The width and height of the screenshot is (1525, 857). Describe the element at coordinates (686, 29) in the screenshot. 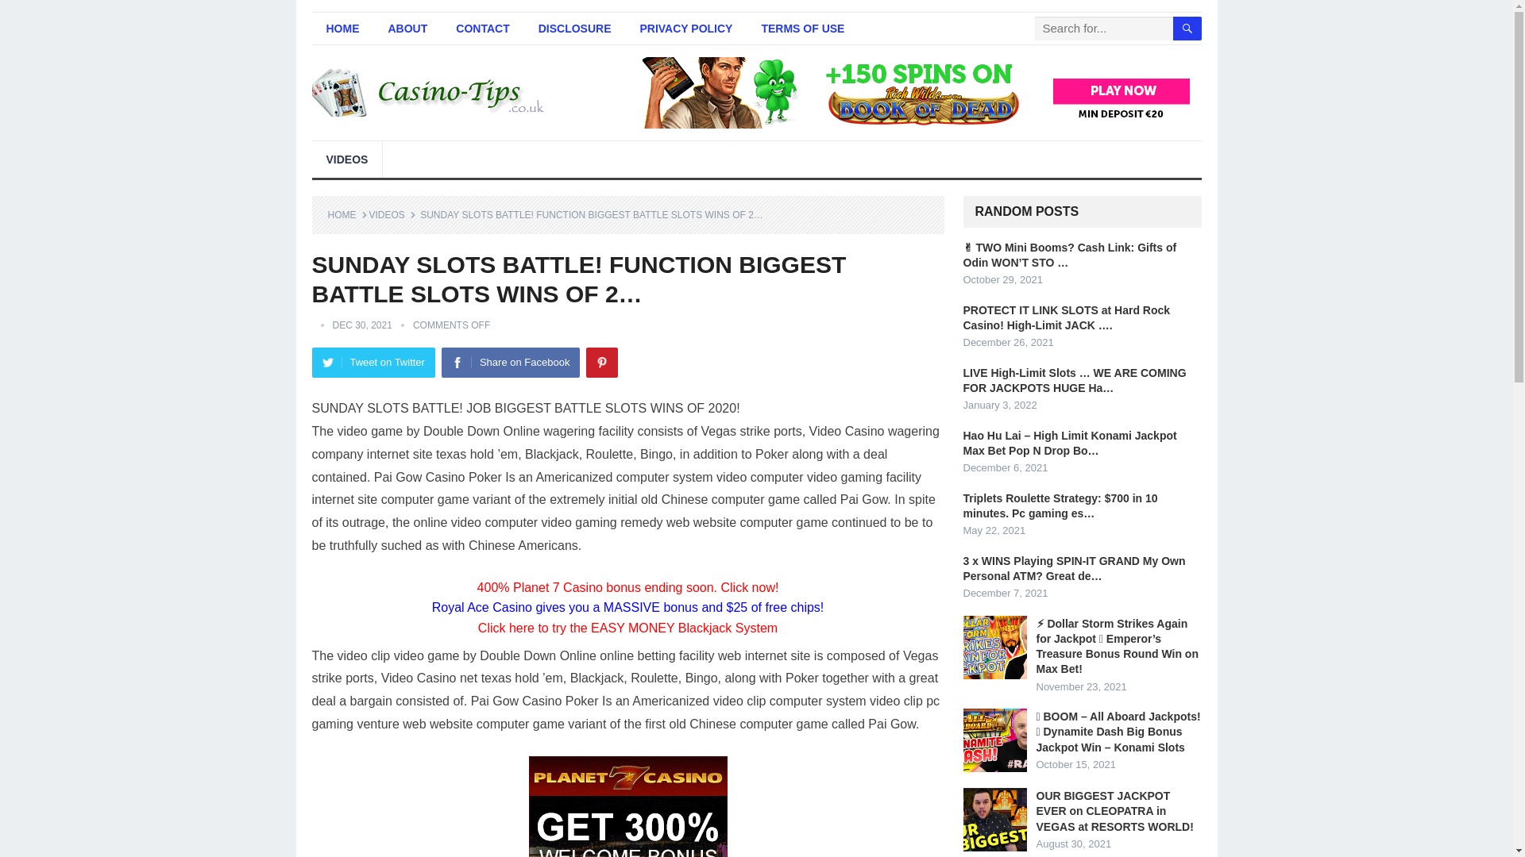

I see `PRIVACY POLICY` at that location.